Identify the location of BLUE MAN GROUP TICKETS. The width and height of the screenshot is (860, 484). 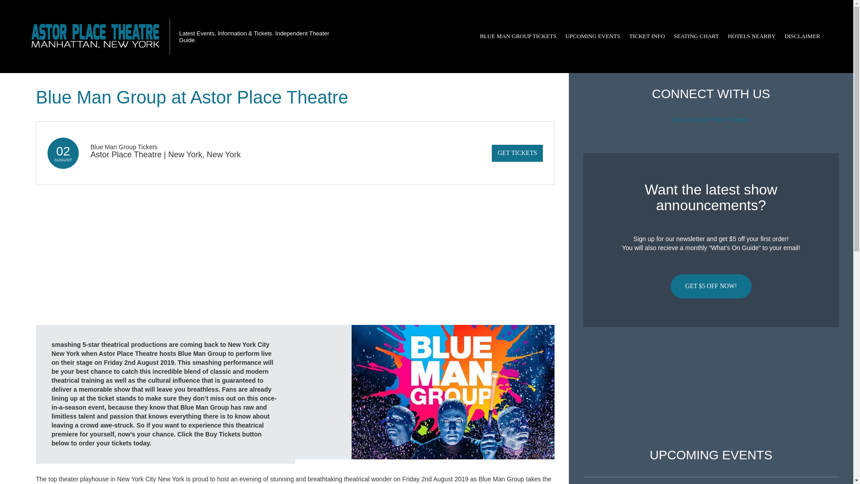
(518, 36).